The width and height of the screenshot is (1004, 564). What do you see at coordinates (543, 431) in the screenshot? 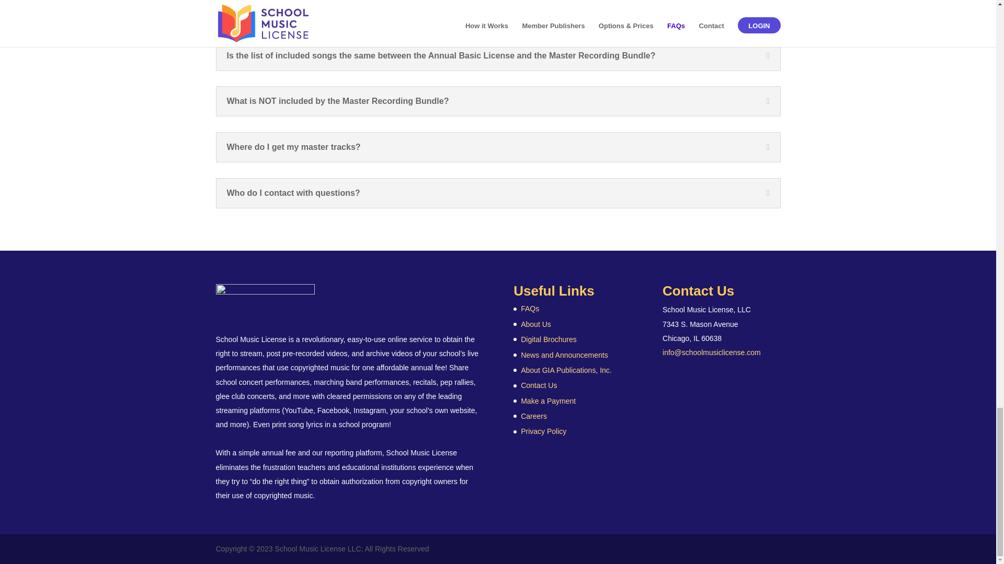
I see `Privacy Policy` at bounding box center [543, 431].